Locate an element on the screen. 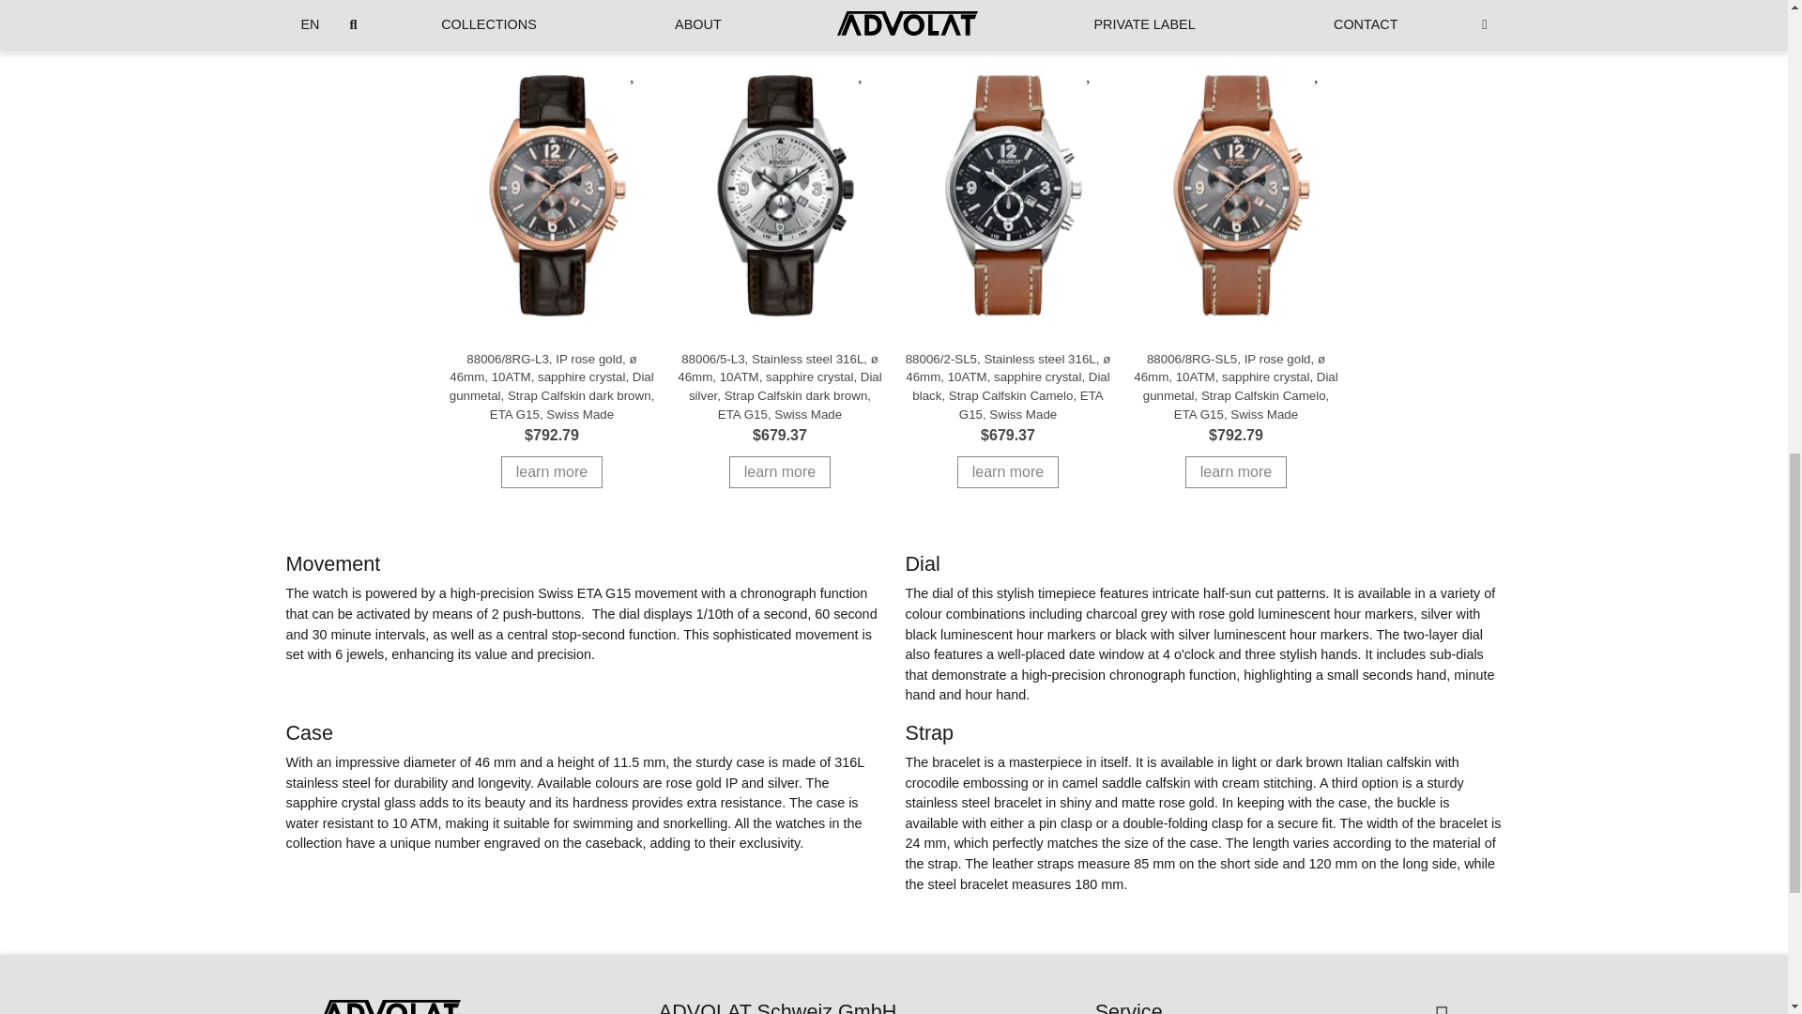 This screenshot has height=1014, width=1802. learn more is located at coordinates (1235, 471).